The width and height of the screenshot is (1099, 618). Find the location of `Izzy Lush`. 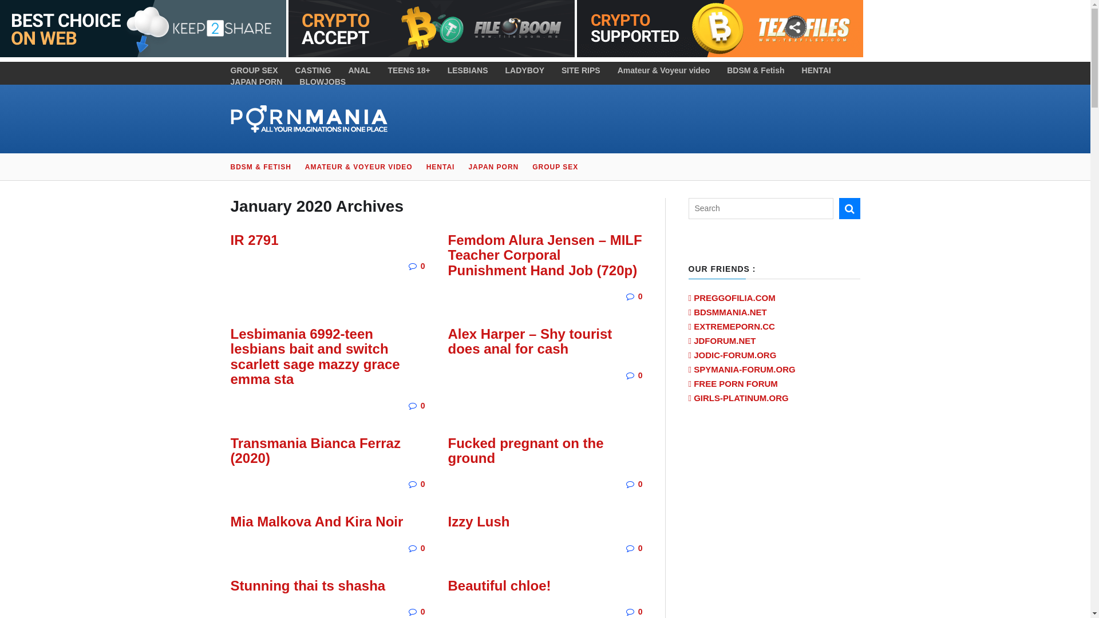

Izzy Lush is located at coordinates (479, 522).